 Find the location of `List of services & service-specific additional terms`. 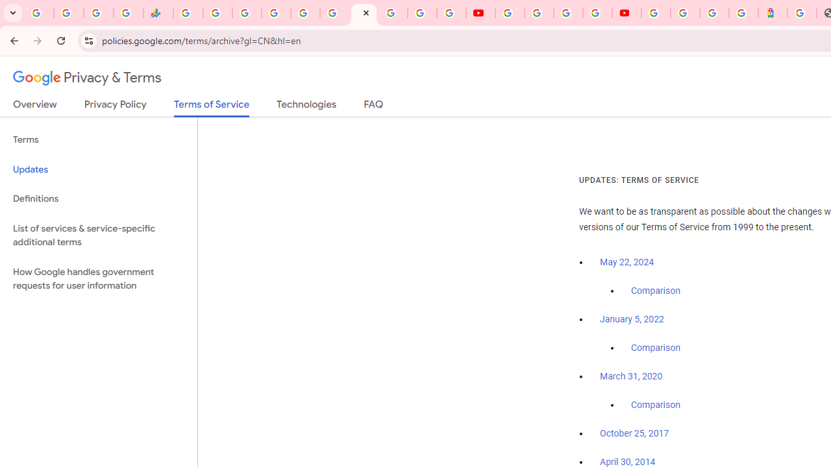

List of services & service-specific additional terms is located at coordinates (99, 235).